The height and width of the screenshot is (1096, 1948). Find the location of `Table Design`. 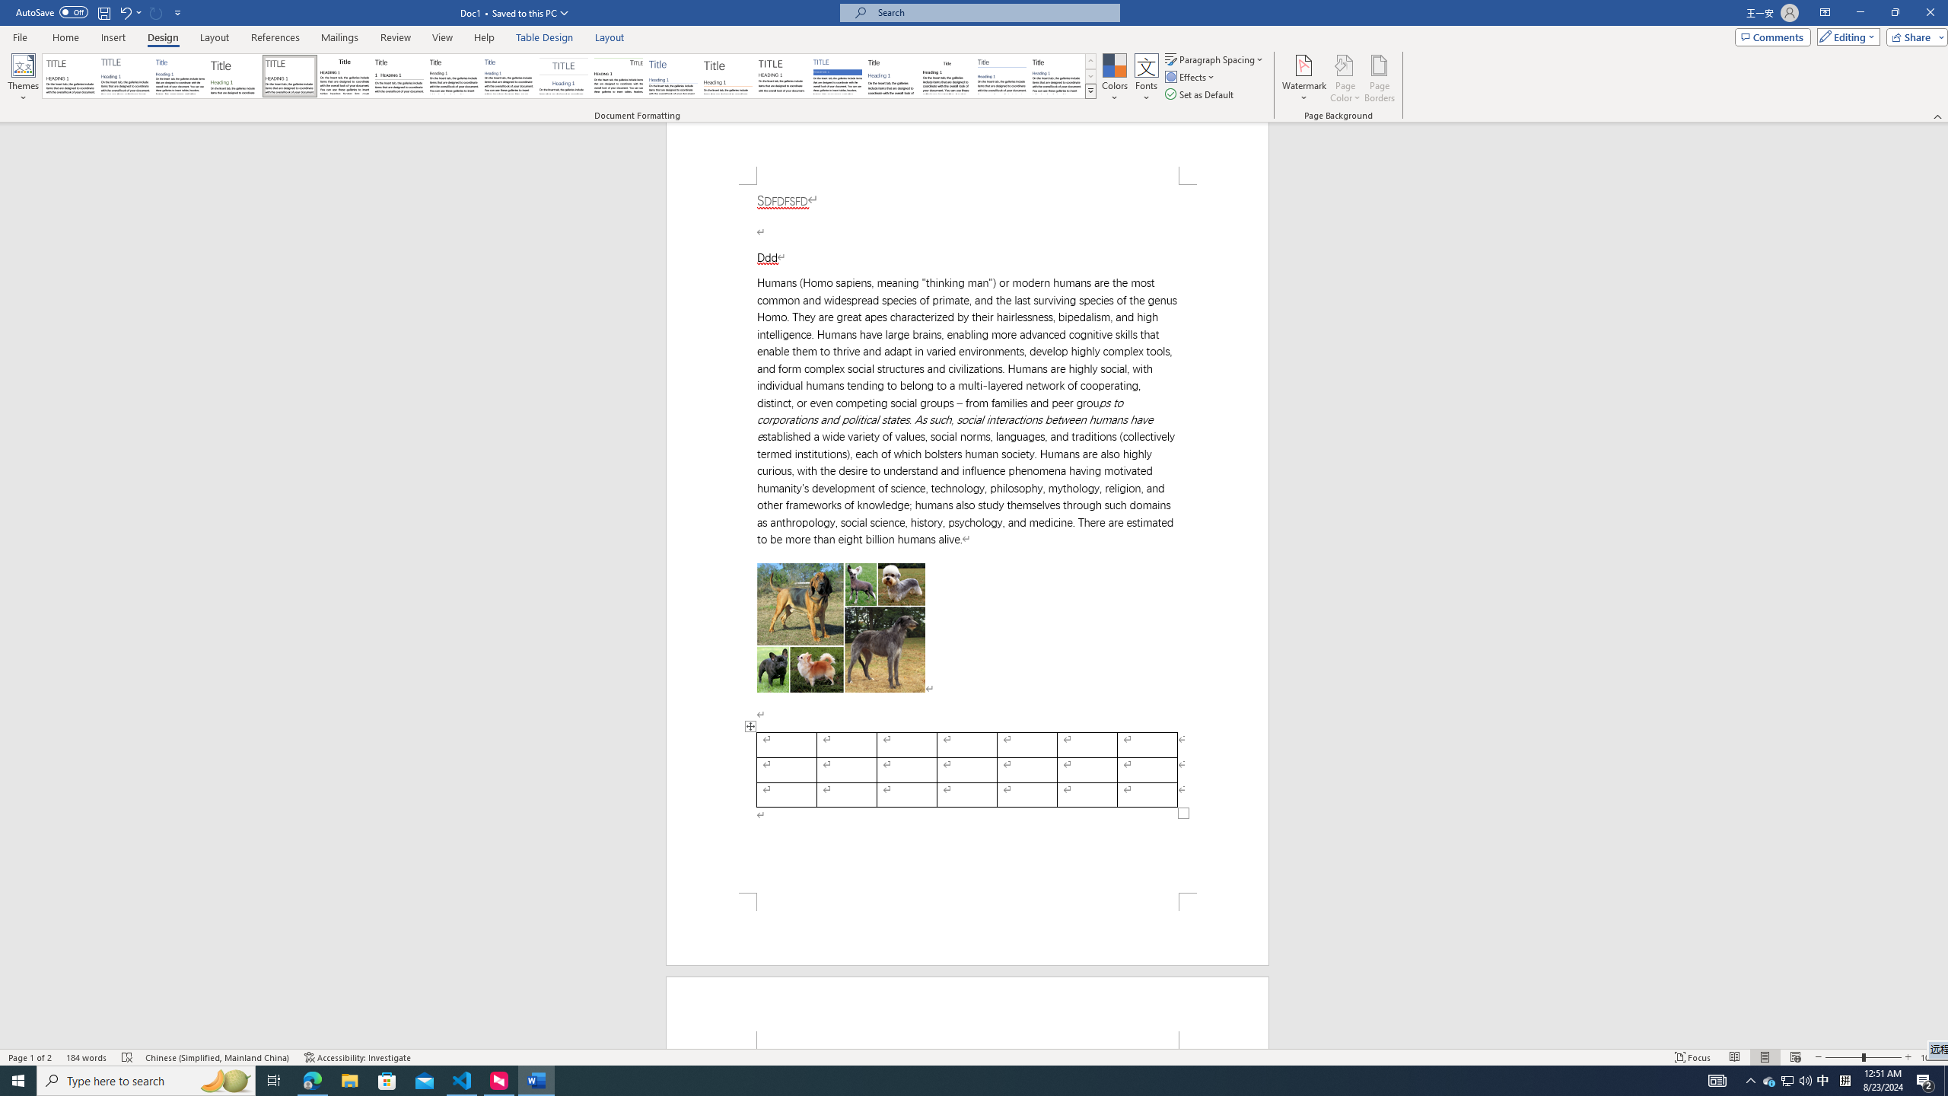

Table Design is located at coordinates (545, 37).